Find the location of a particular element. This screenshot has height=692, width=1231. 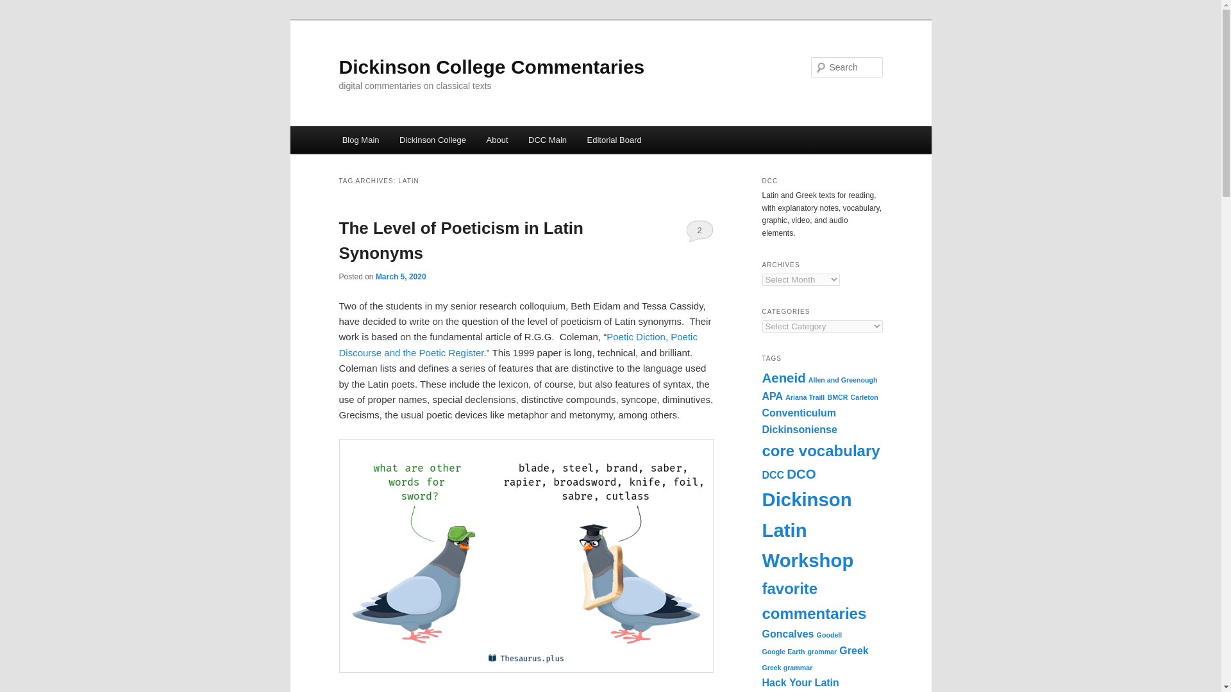

Dickinson College Commentaries is located at coordinates (491, 67).